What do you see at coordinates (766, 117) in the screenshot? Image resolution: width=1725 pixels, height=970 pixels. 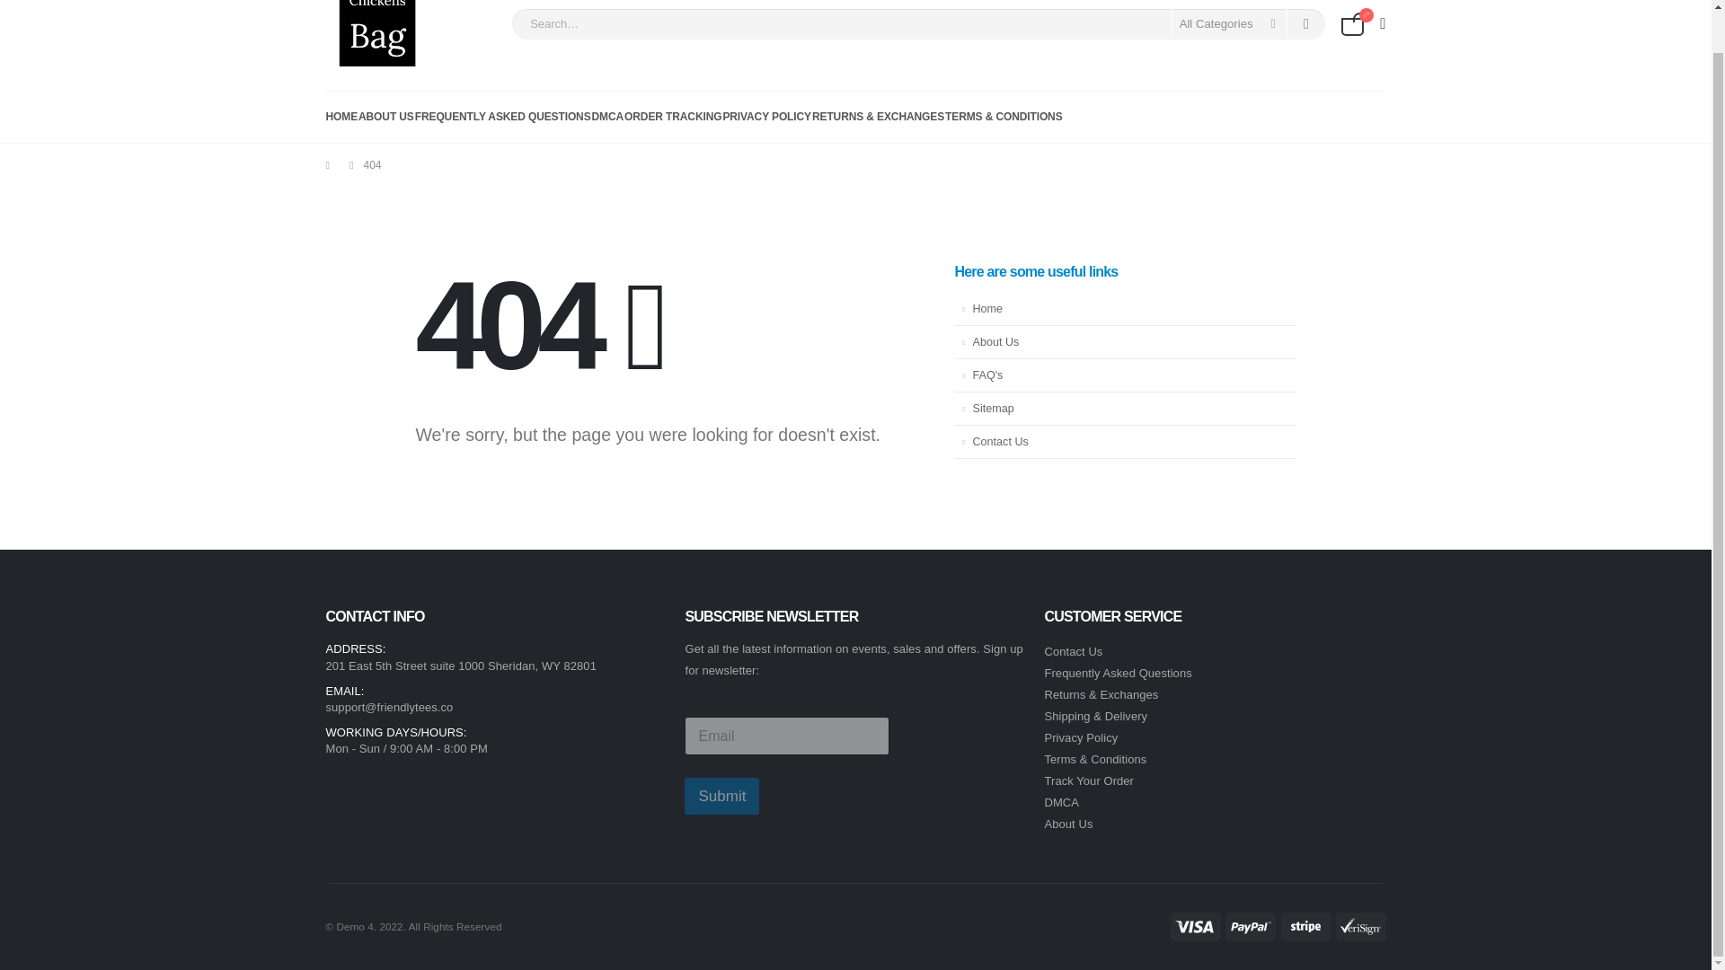 I see `PRIVACY POLICY` at bounding box center [766, 117].